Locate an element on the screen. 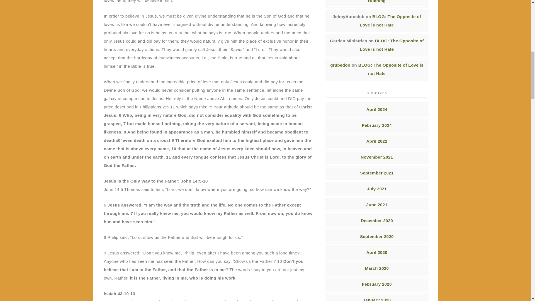  April 2024 is located at coordinates (377, 109).